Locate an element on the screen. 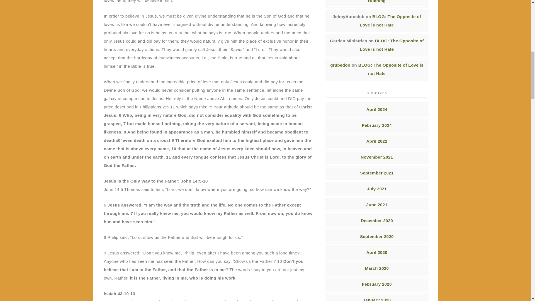  April 2024 is located at coordinates (377, 109).